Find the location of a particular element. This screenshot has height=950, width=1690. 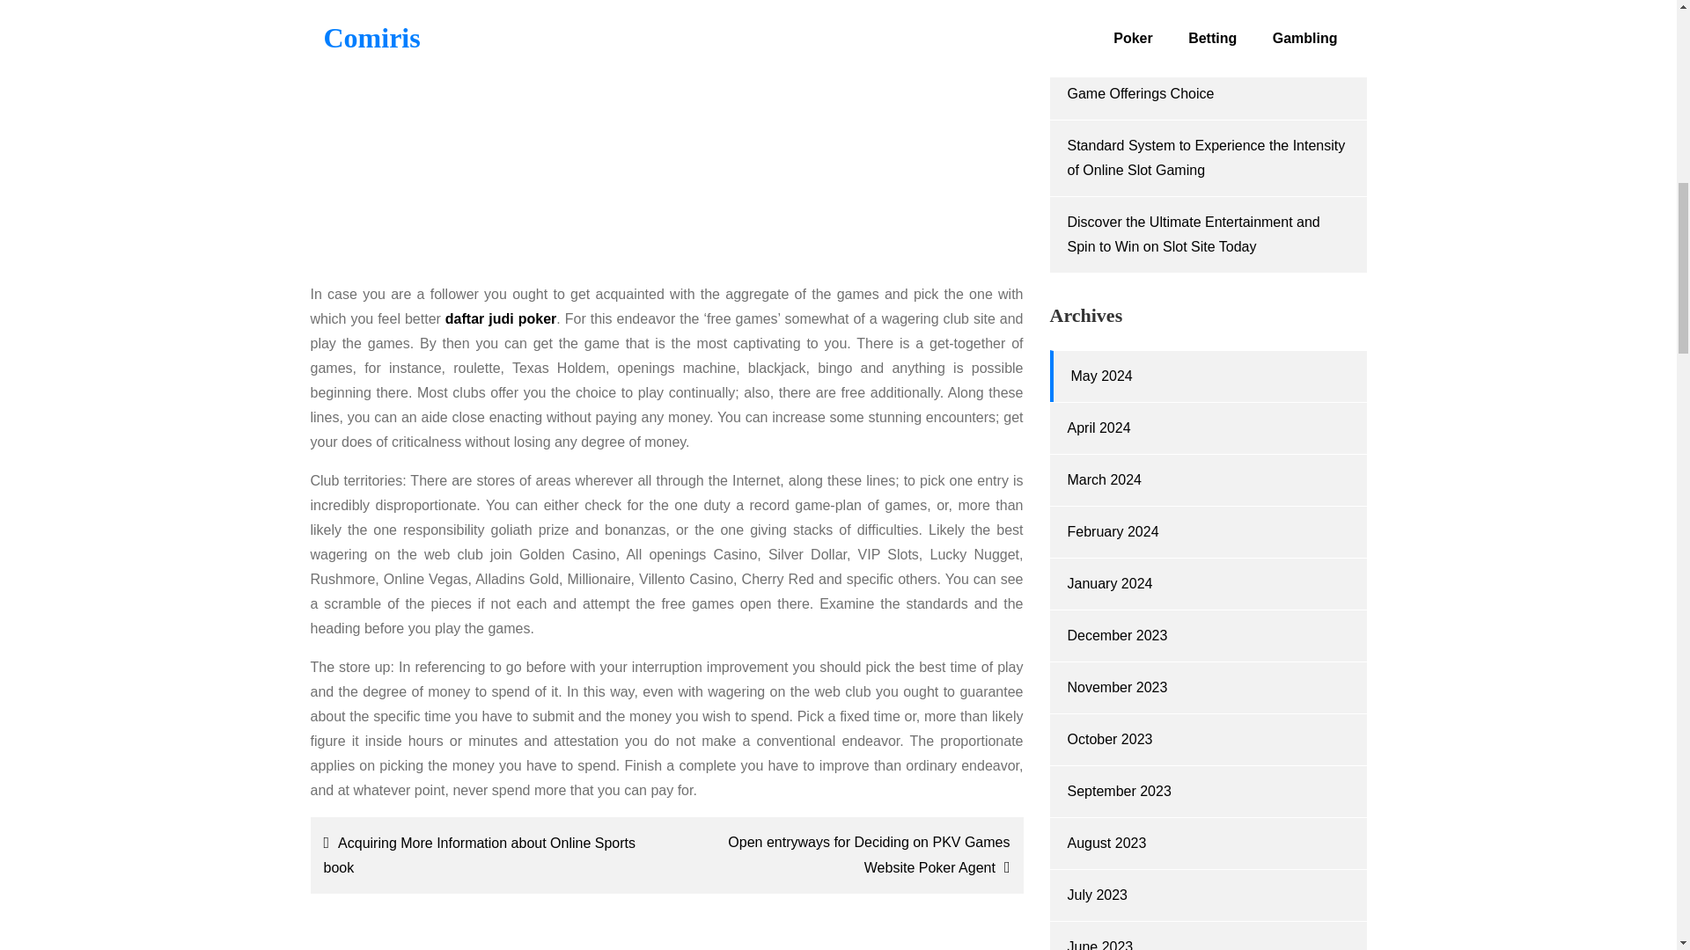

January 2024 is located at coordinates (1109, 582).